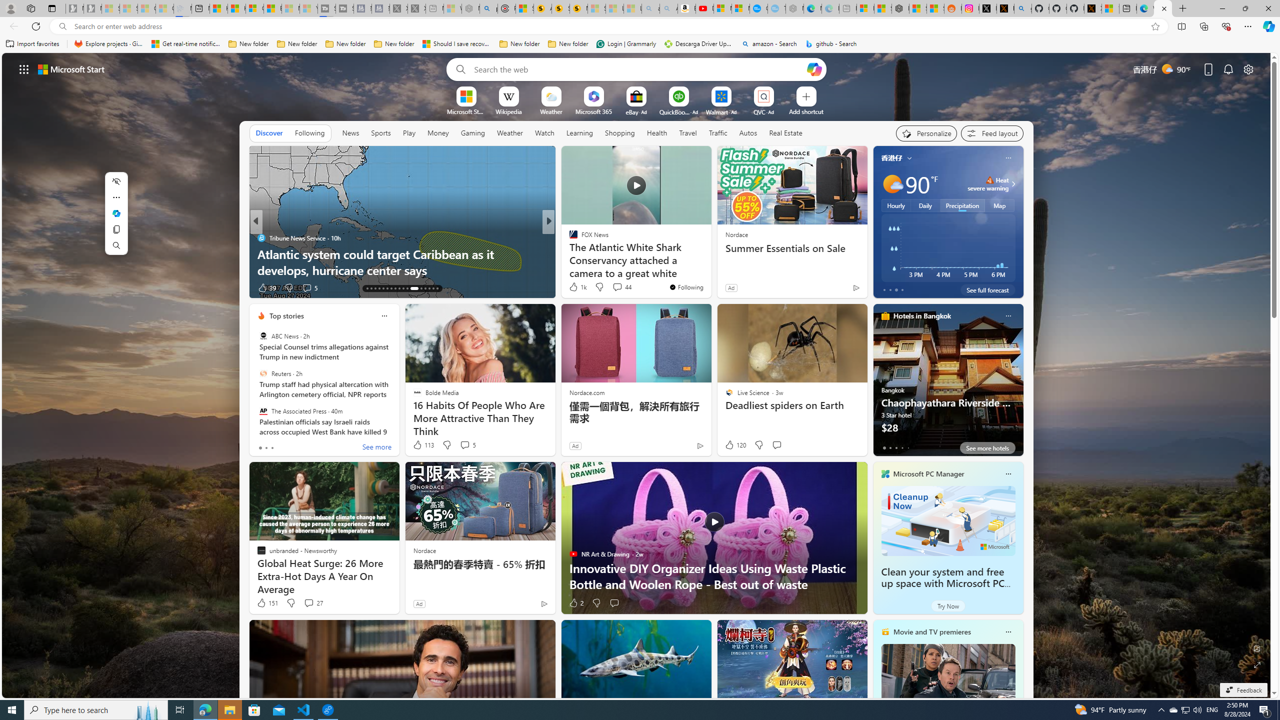 The image size is (1280, 720). I want to click on AutomationID: tab-21, so click(399, 288).